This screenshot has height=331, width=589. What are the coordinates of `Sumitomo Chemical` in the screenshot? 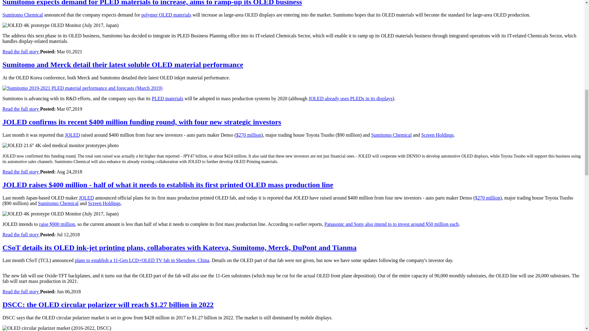 It's located at (23, 15).